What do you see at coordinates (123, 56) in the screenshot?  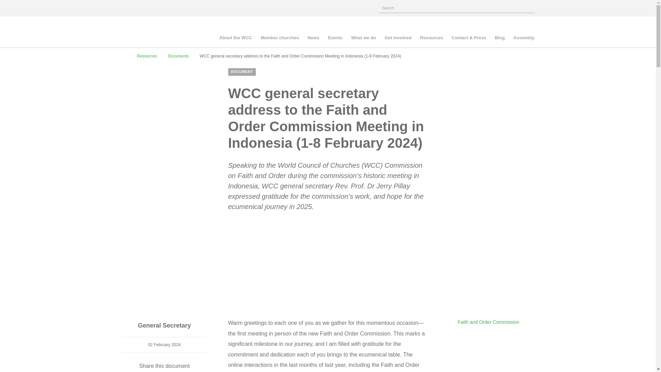 I see `Home` at bounding box center [123, 56].